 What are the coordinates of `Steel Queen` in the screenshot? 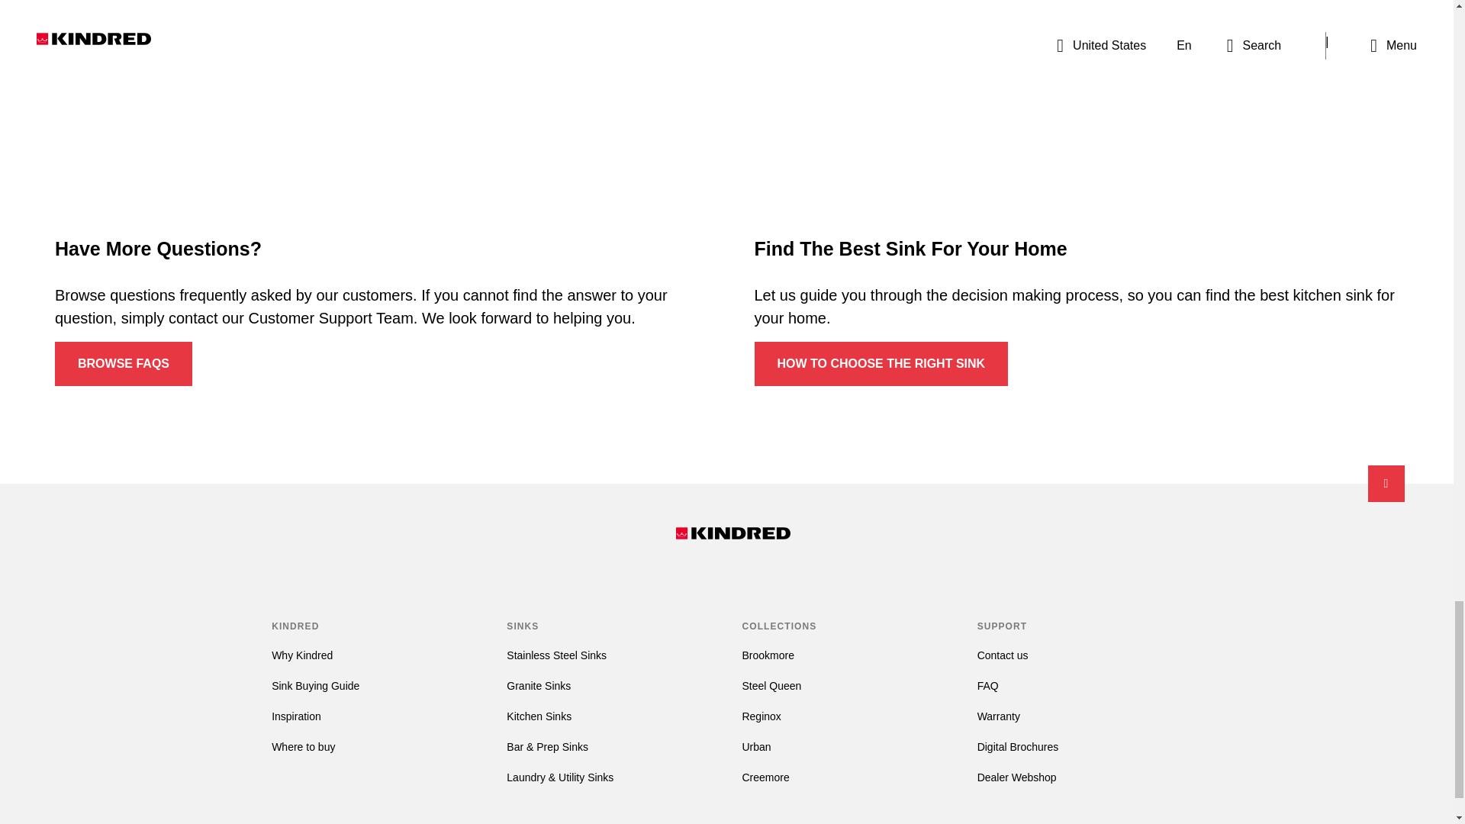 It's located at (771, 686).